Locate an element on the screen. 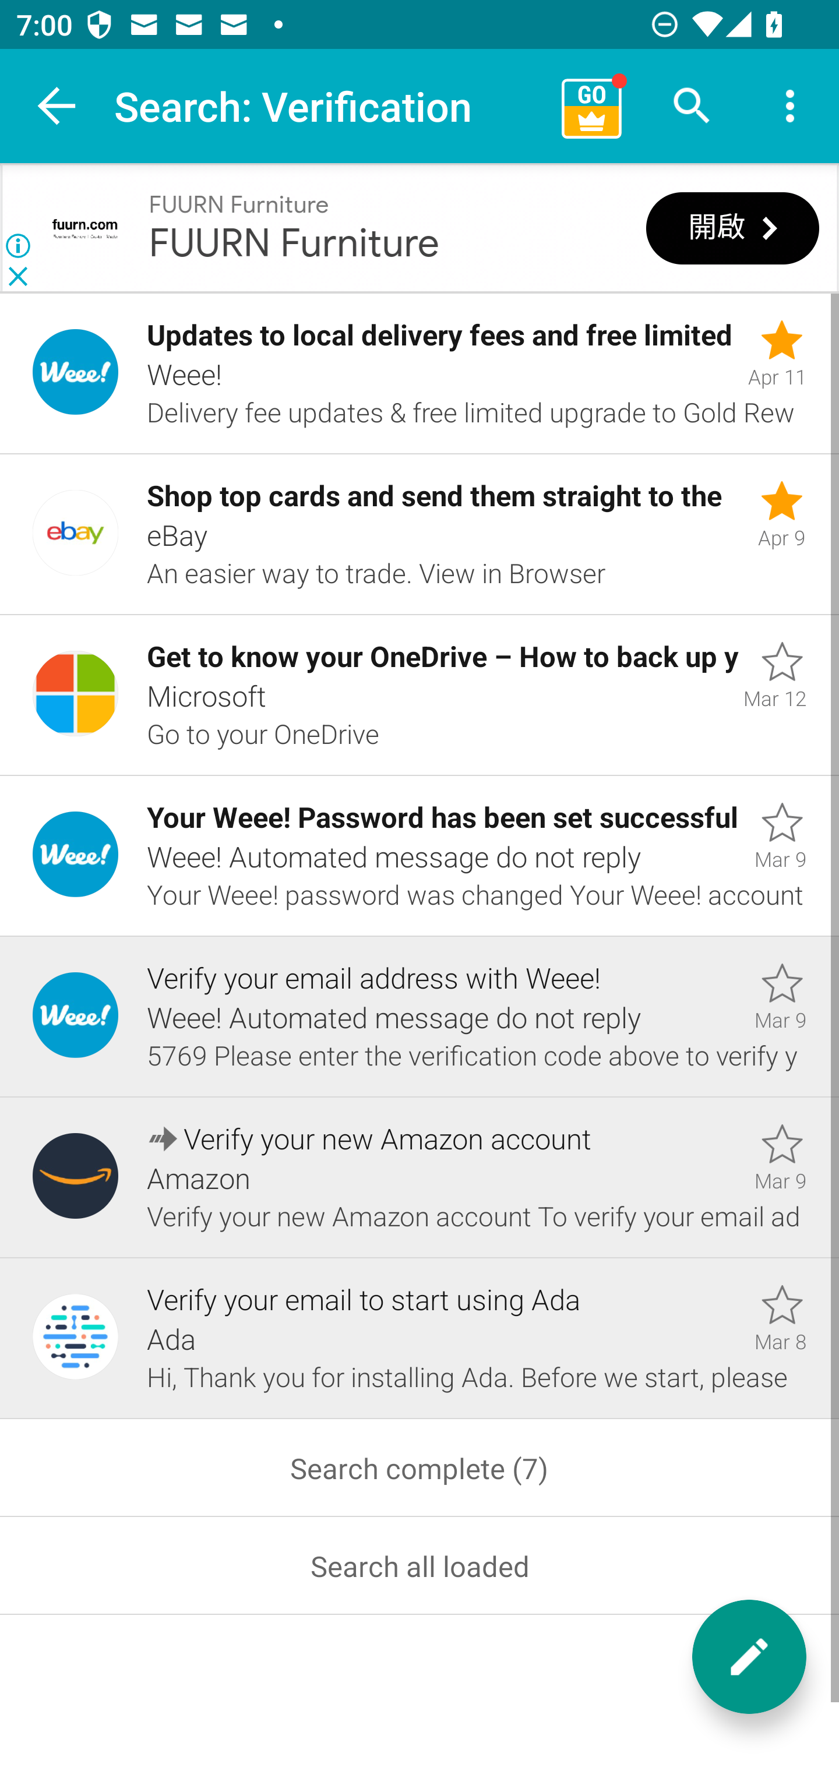 This screenshot has height=1771, width=839. FUURN Furniture is located at coordinates (84, 228).